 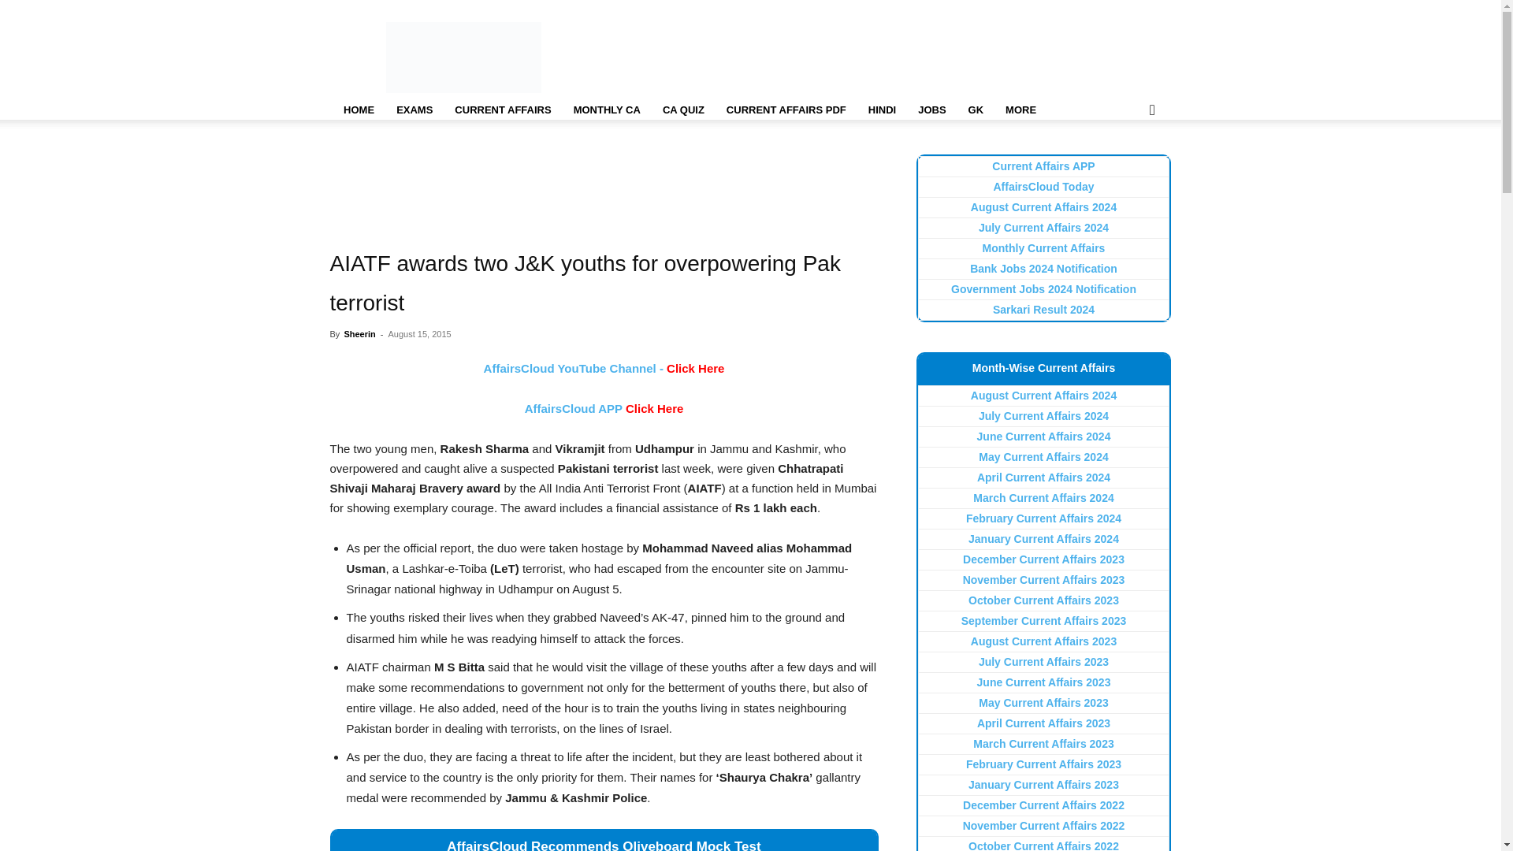 What do you see at coordinates (502, 110) in the screenshot?
I see `Current Affairs` at bounding box center [502, 110].